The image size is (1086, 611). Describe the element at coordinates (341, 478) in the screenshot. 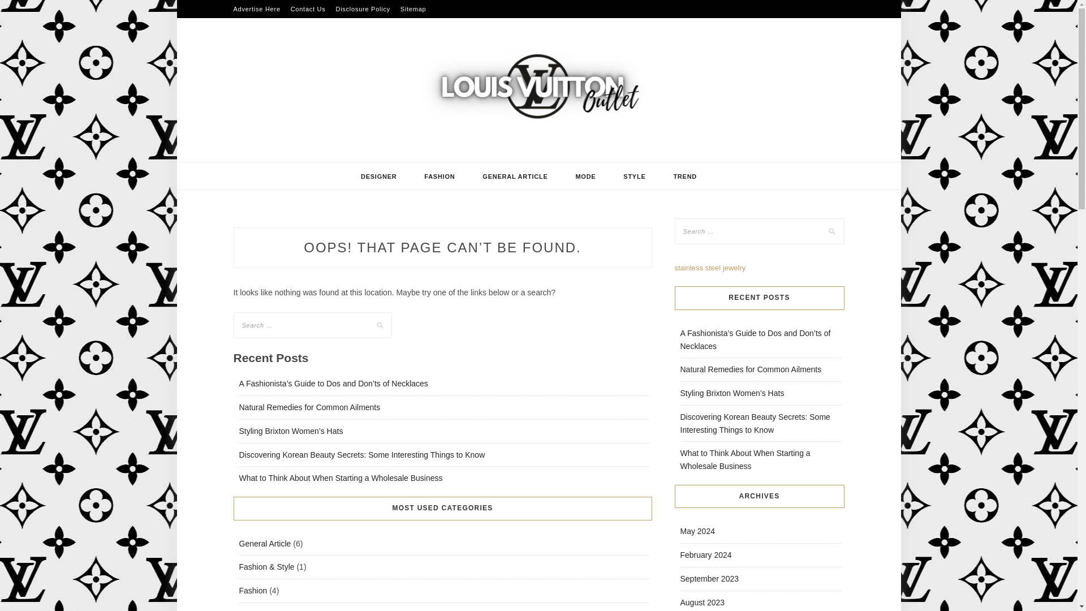

I see `What to Think About When Starting a Wholesale Business` at that location.